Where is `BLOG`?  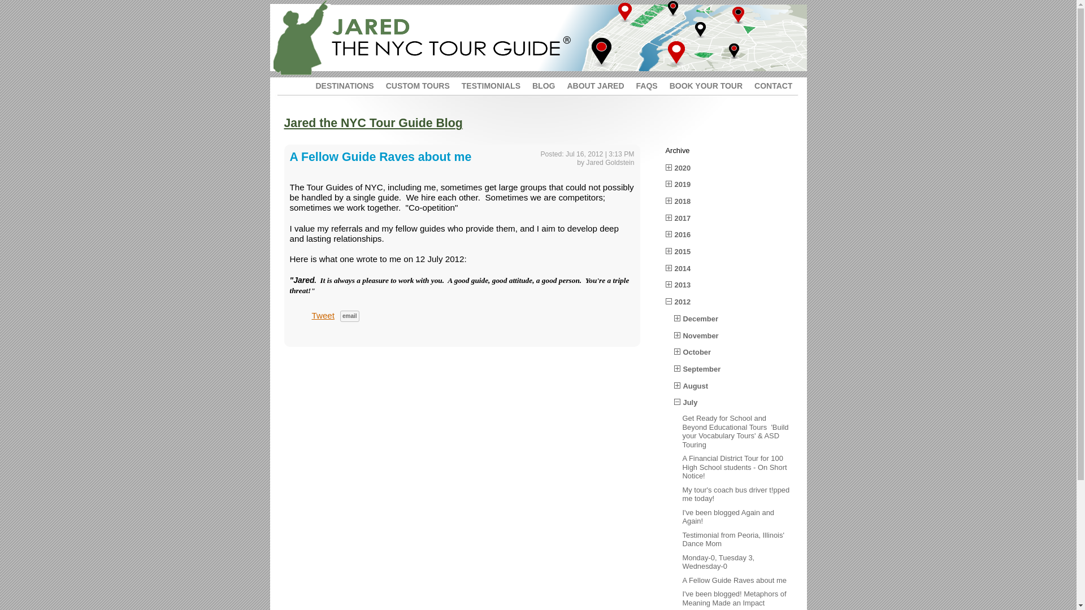
BLOG is located at coordinates (537, 84).